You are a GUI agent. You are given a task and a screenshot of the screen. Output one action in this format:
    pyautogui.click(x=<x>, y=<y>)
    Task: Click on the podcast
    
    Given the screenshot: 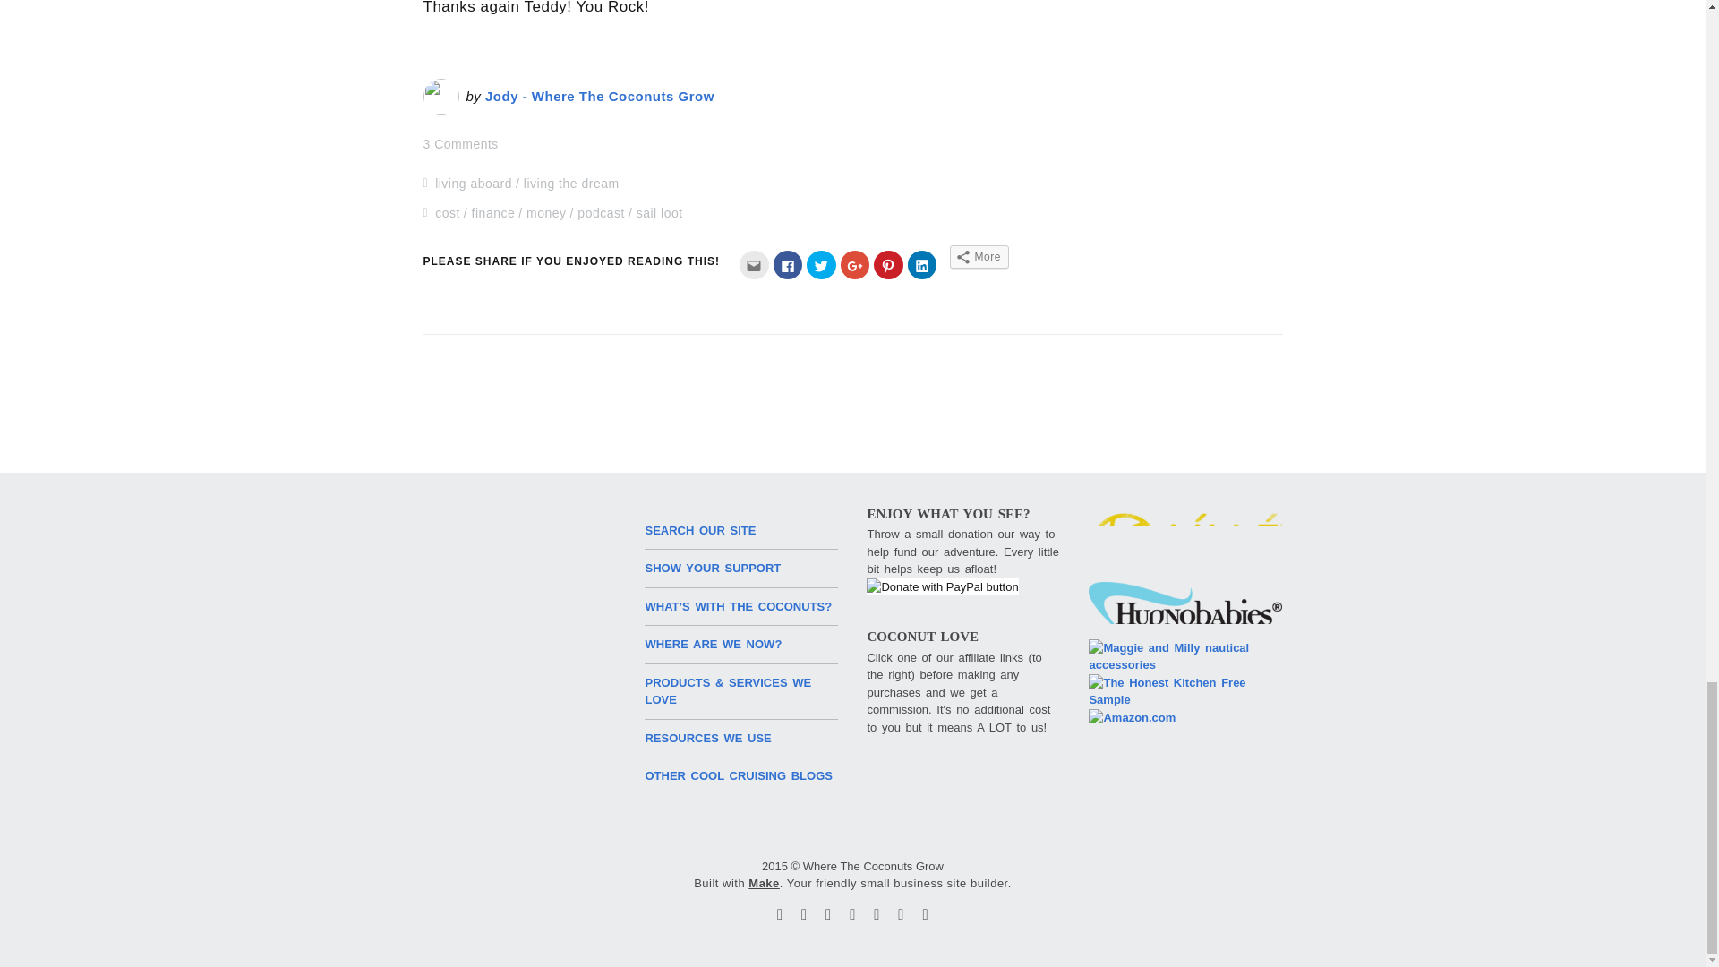 What is the action you would take?
    pyautogui.click(x=602, y=213)
    